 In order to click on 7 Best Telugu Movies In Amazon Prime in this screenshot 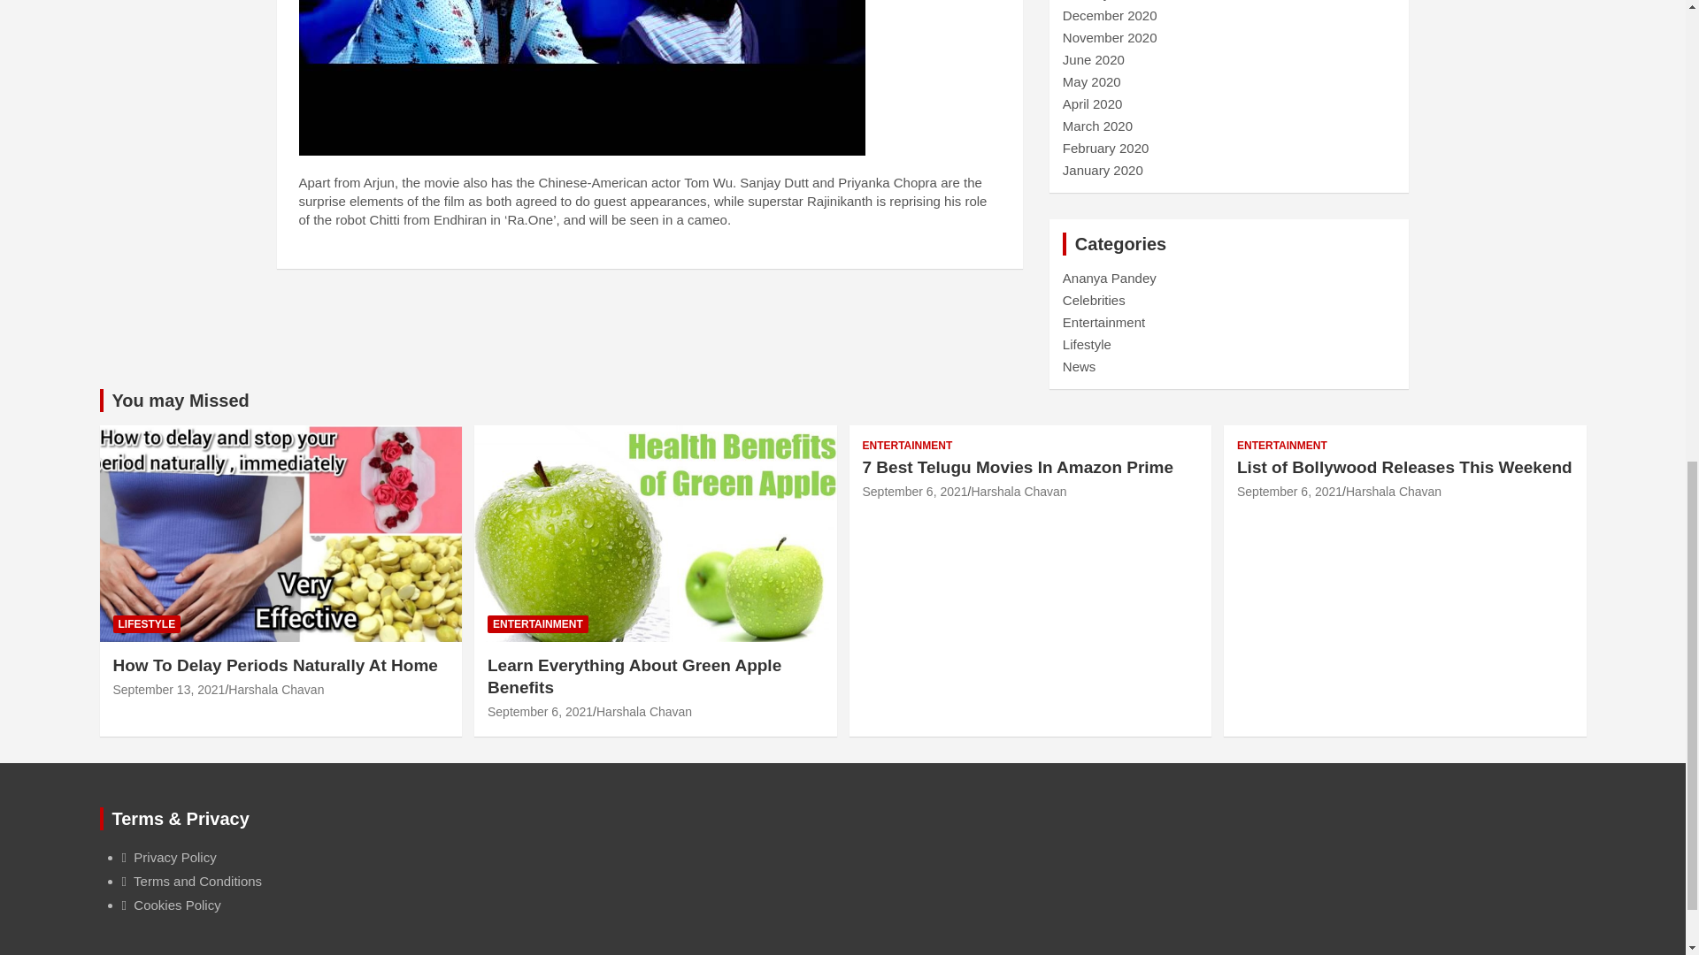, I will do `click(913, 491)`.